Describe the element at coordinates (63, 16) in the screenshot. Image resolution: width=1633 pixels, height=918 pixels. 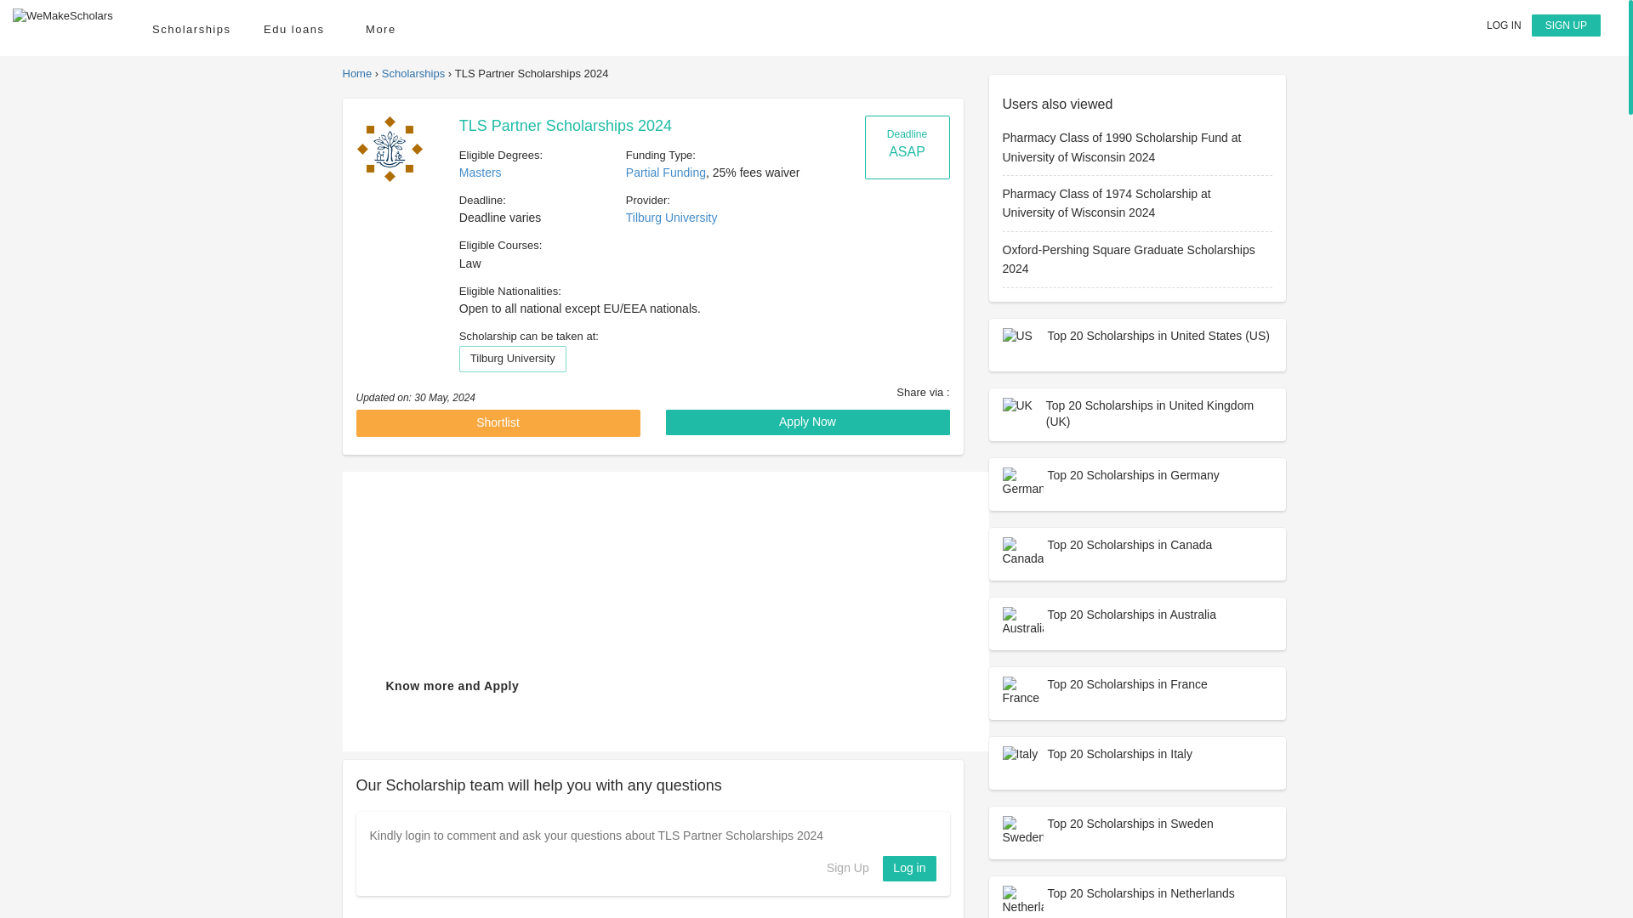
I see `WeMakeScholars` at that location.